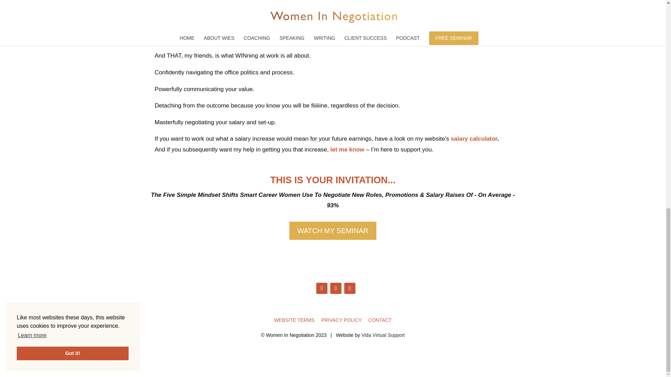 This screenshot has width=671, height=377. I want to click on salary calculator, so click(474, 139).